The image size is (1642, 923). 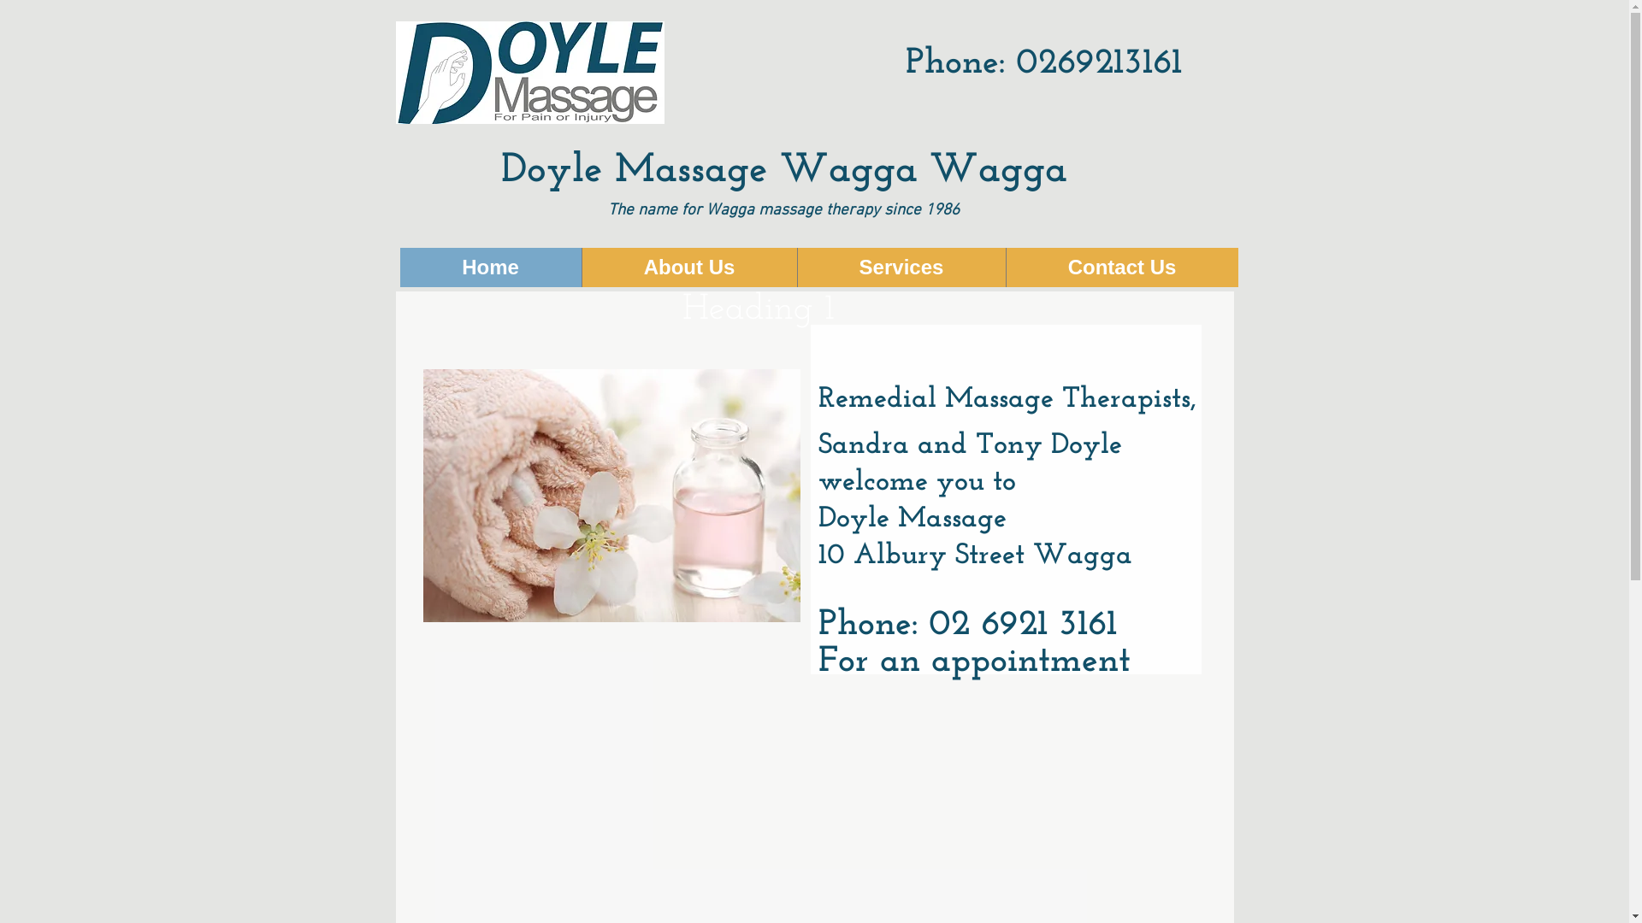 What do you see at coordinates (1122, 267) in the screenshot?
I see `Contact Us` at bounding box center [1122, 267].